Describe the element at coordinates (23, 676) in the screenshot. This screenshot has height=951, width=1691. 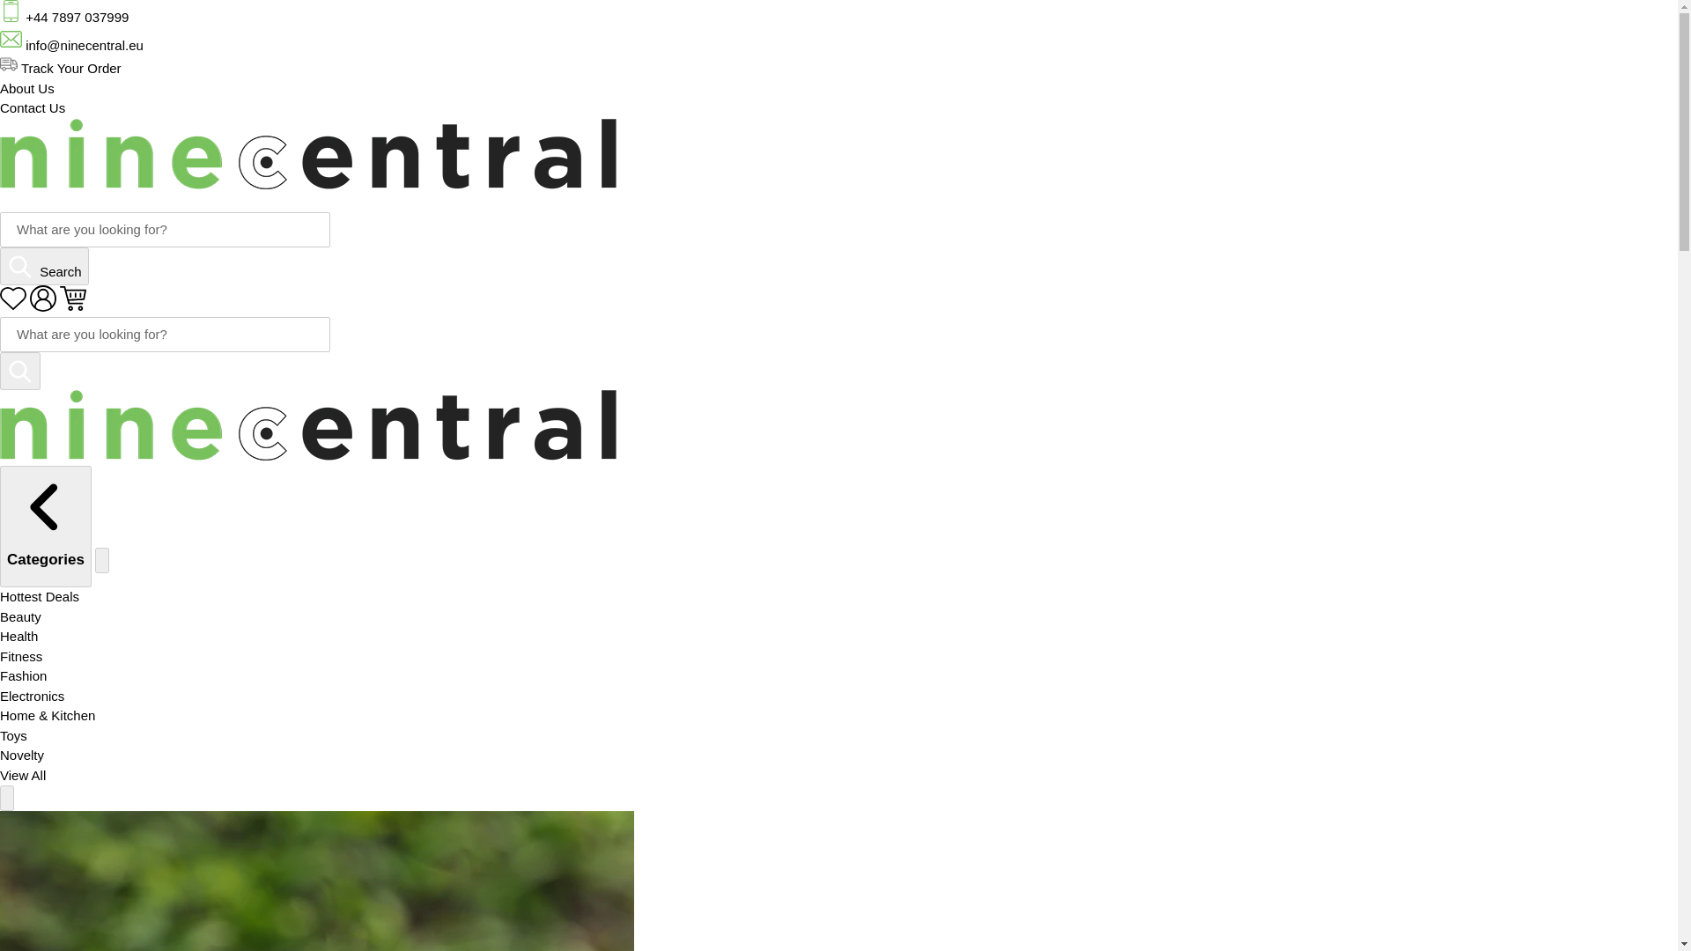
I see `Fashion` at that location.